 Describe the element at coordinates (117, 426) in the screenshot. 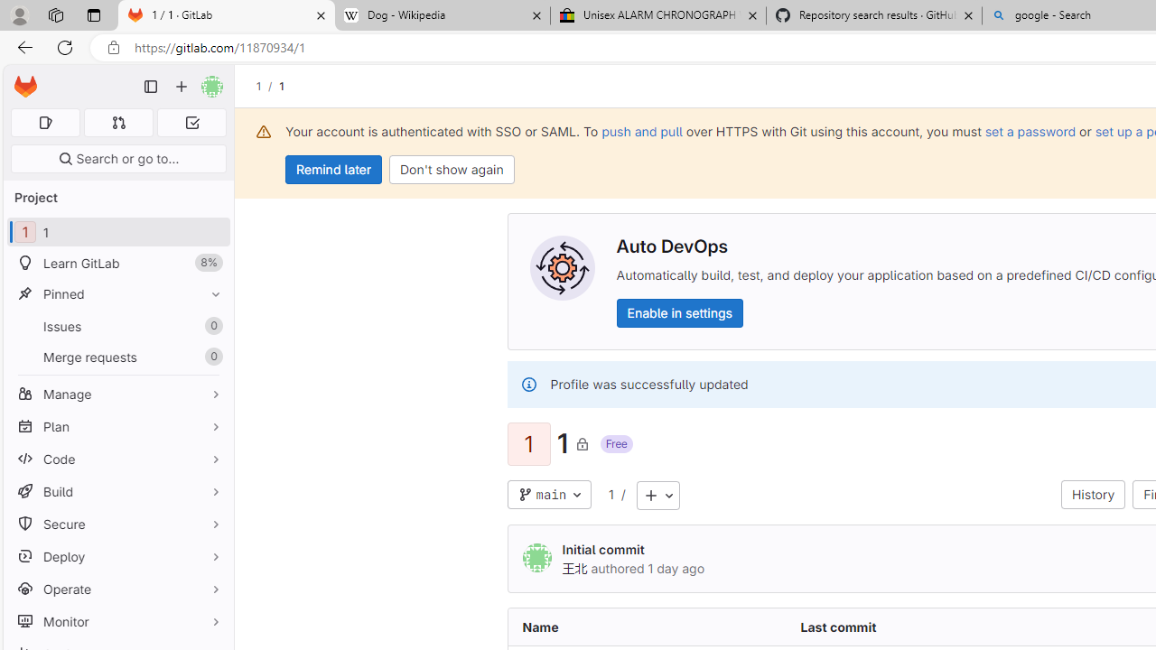

I see `Plan` at that location.